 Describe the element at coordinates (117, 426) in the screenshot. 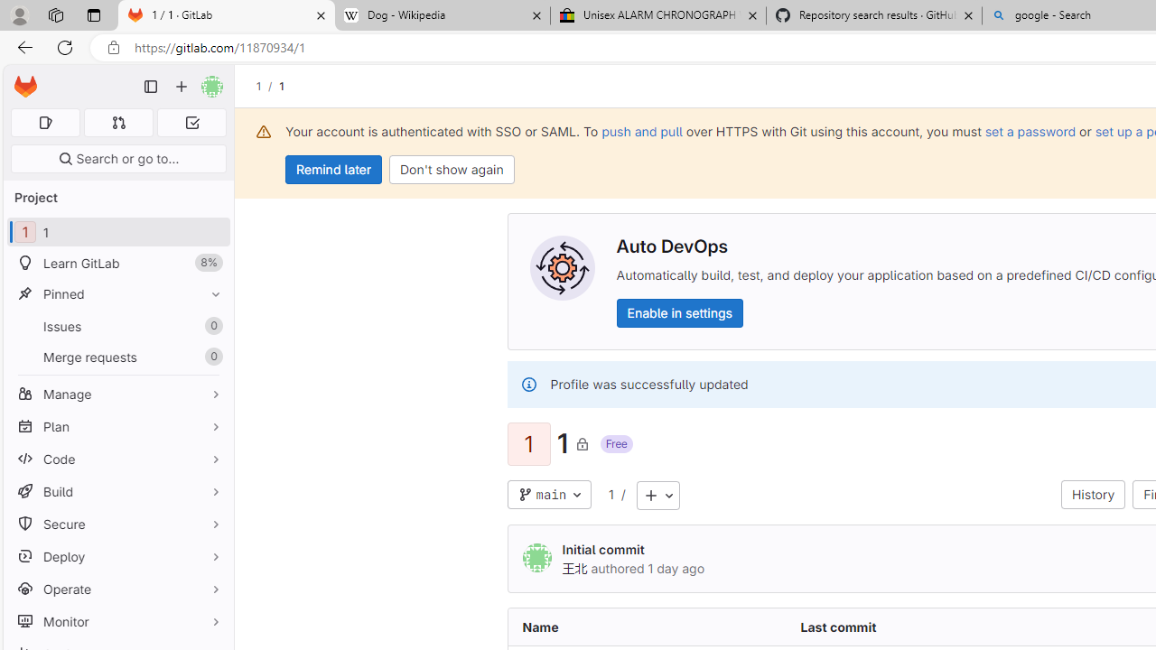

I see `Plan` at that location.